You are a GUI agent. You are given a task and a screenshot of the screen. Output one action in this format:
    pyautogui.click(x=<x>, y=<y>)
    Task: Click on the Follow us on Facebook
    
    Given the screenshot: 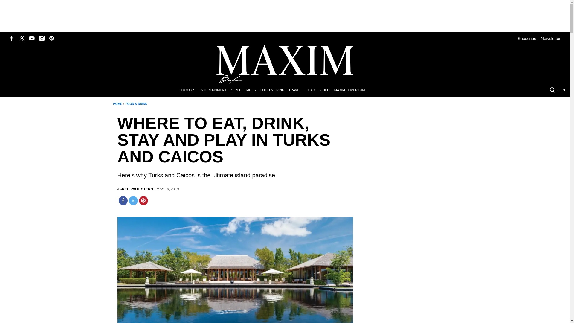 What is the action you would take?
    pyautogui.click(x=12, y=38)
    